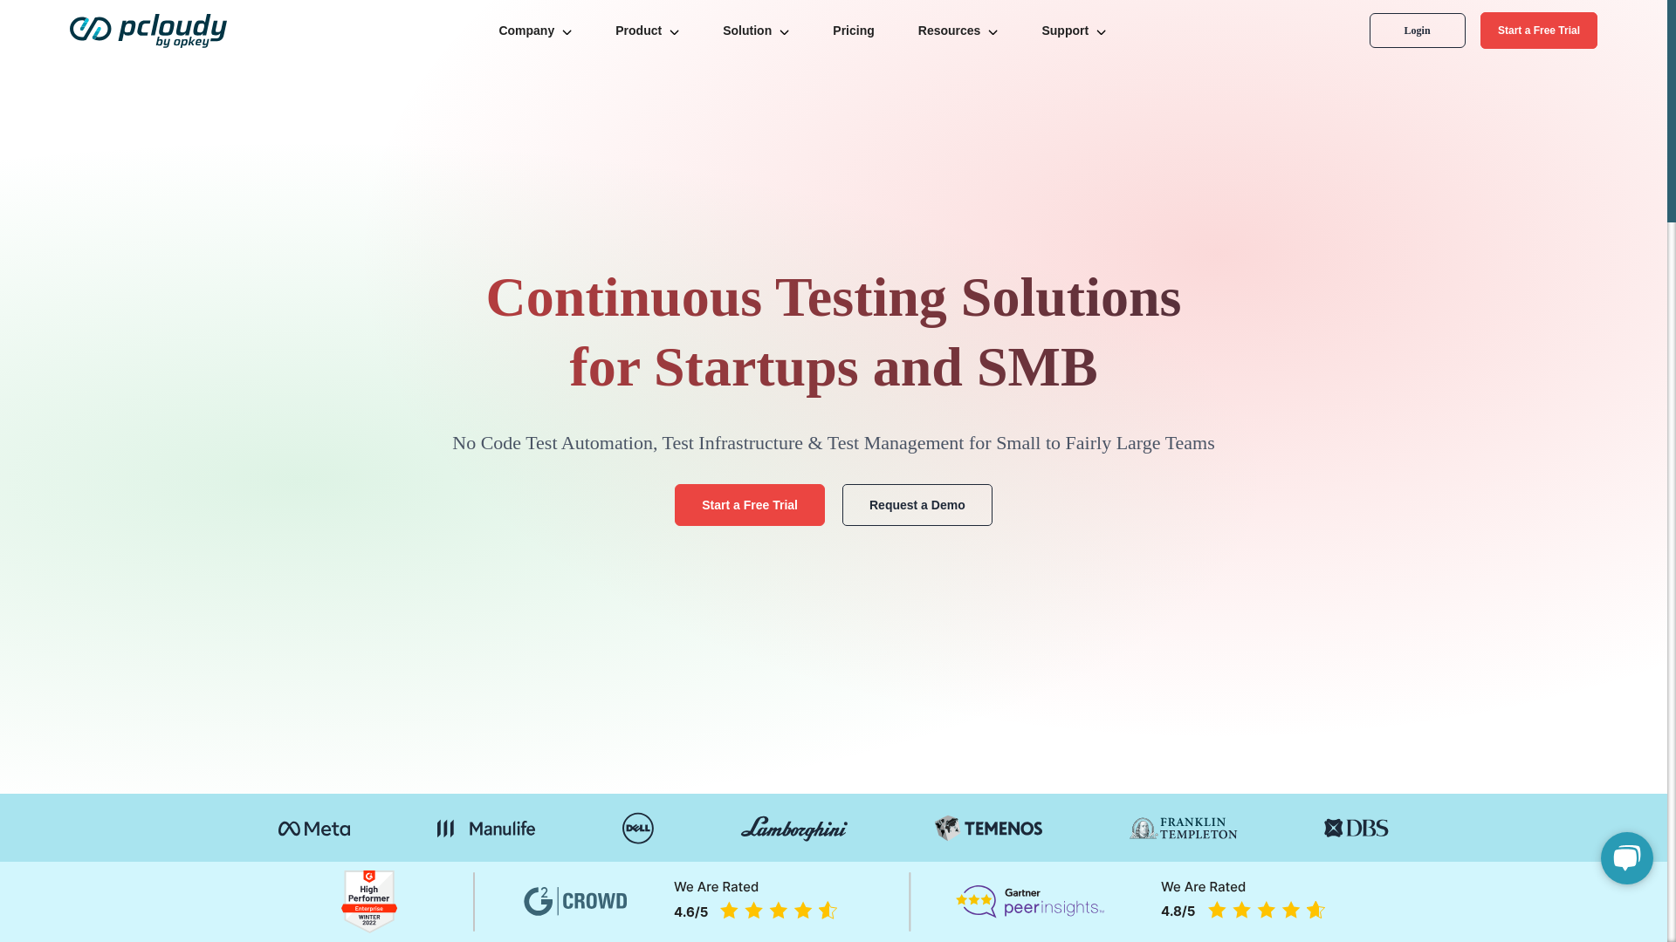 This screenshot has width=1676, height=942. What do you see at coordinates (1624, 857) in the screenshot?
I see `Chat Widget` at bounding box center [1624, 857].